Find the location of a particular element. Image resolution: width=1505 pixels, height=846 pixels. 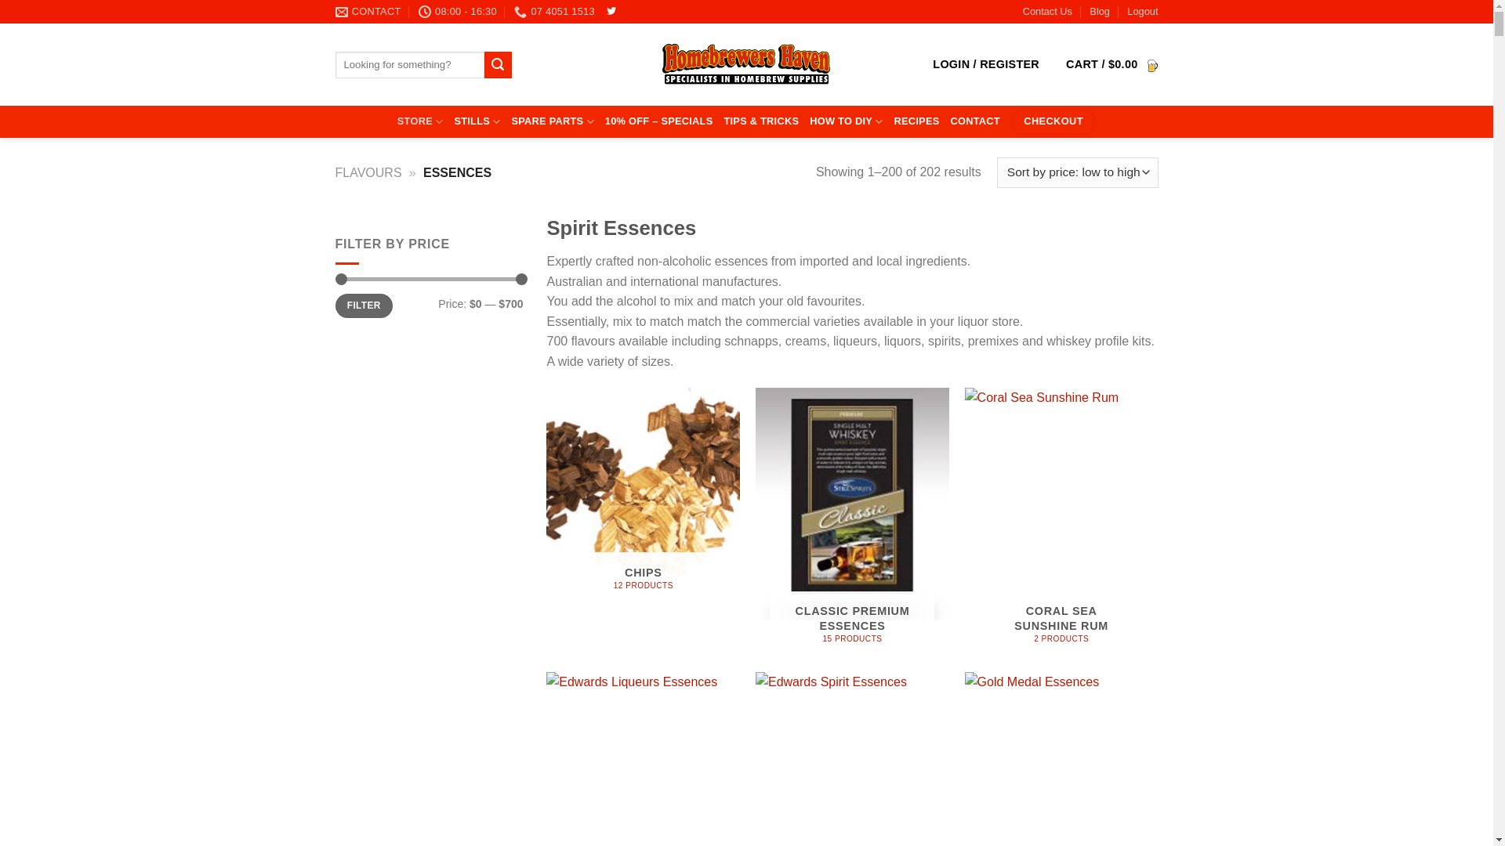

CHIPS
12 PRODUCTS is located at coordinates (643, 495).